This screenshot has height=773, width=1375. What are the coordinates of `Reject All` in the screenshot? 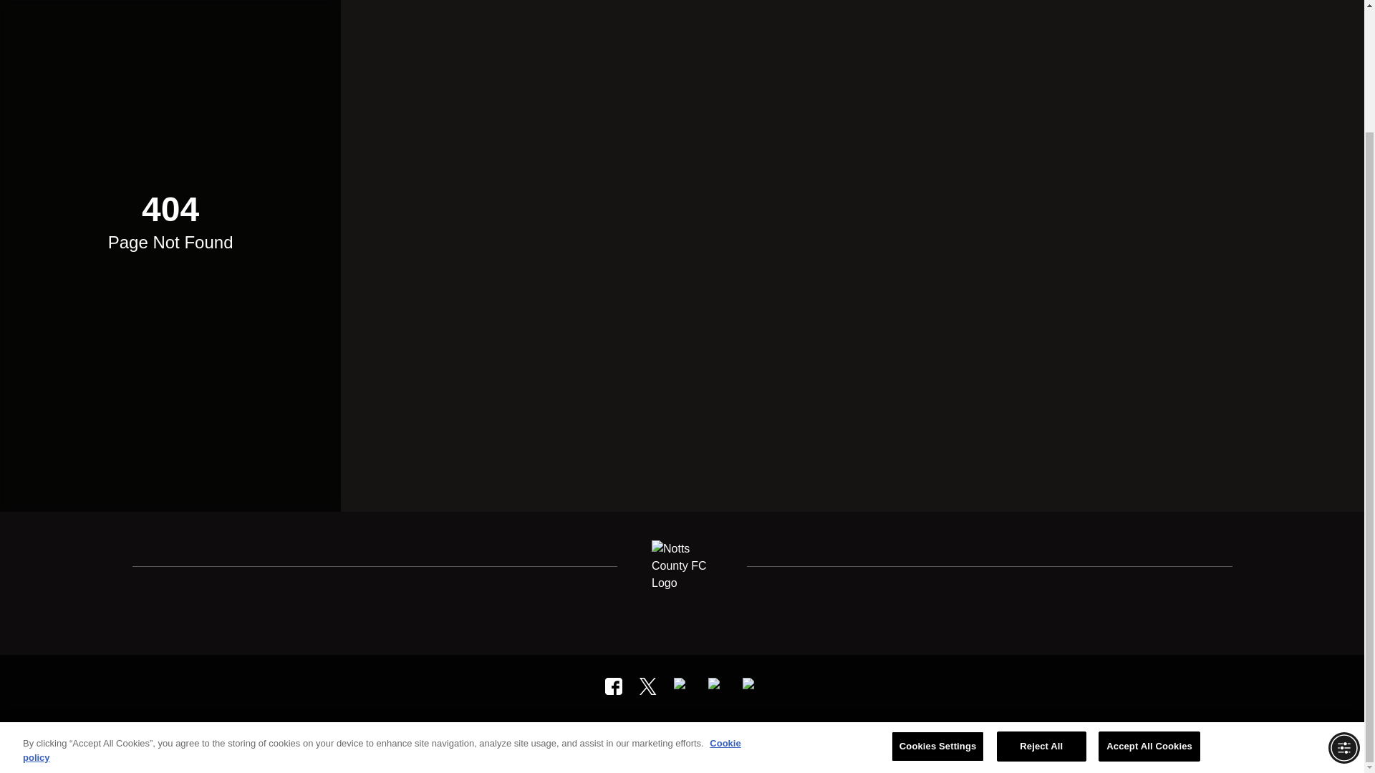 It's located at (1041, 597).